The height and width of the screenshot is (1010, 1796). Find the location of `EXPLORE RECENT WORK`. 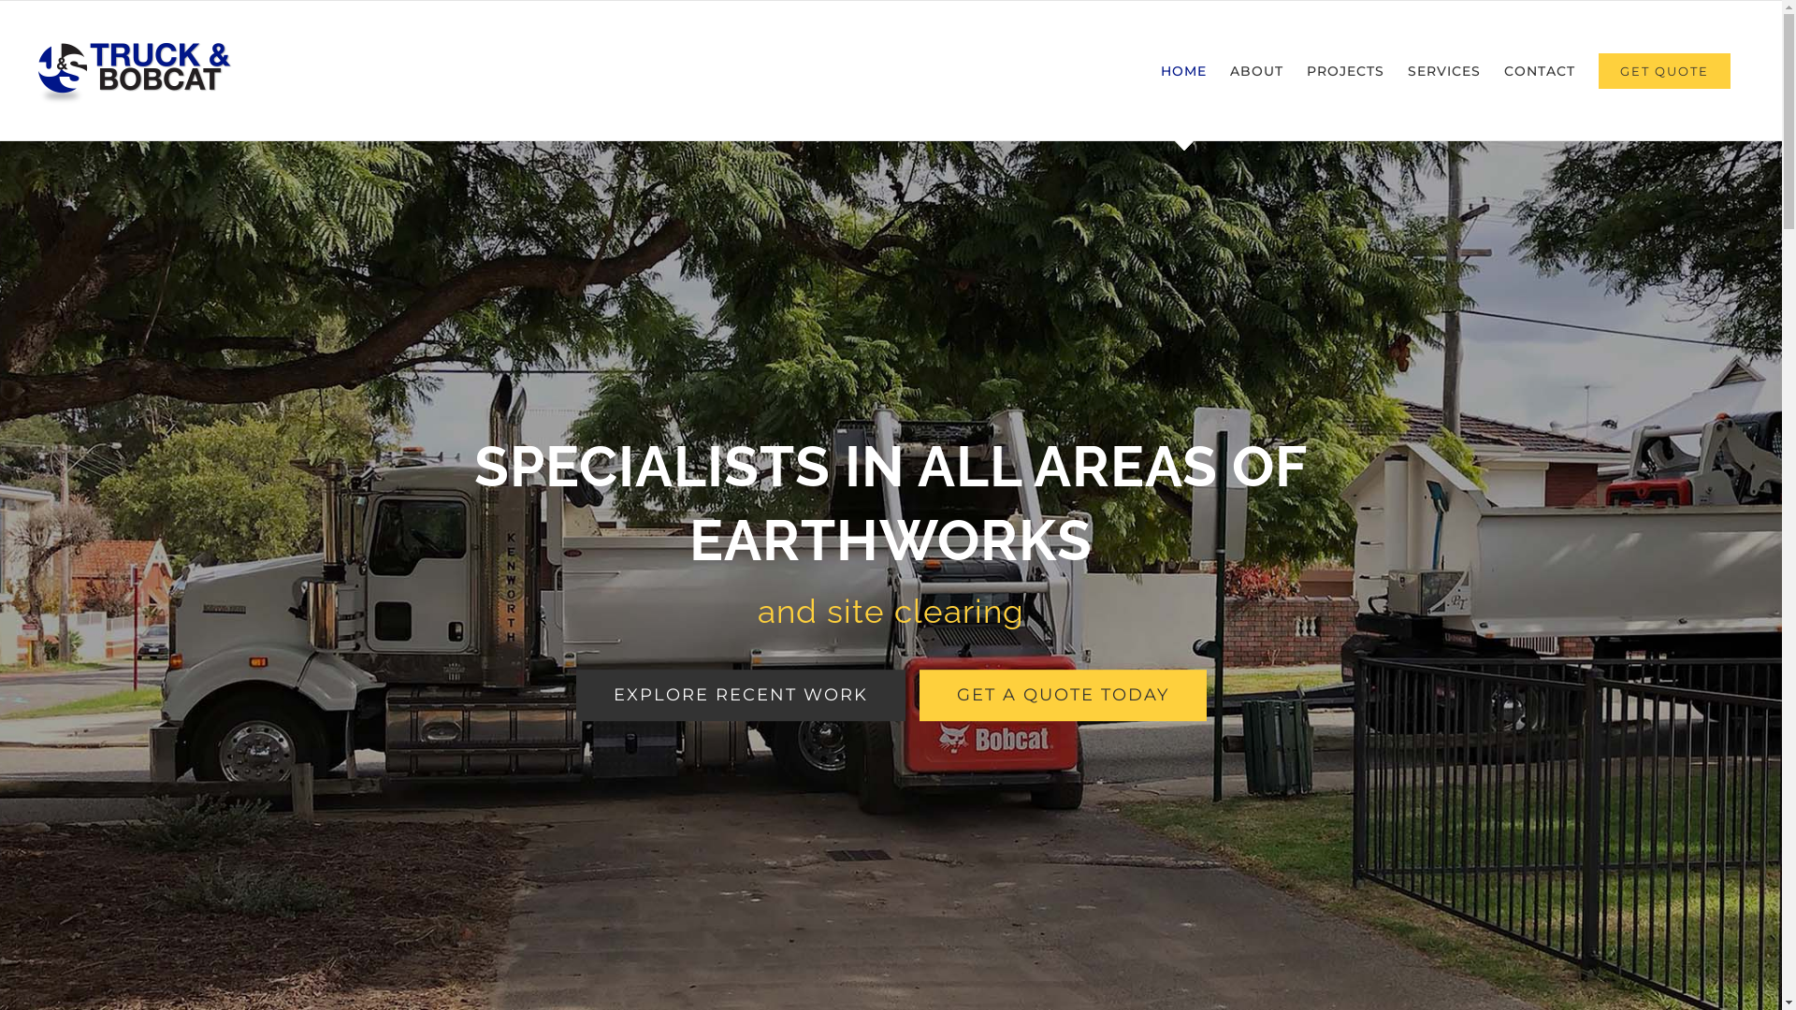

EXPLORE RECENT WORK is located at coordinates (741, 696).